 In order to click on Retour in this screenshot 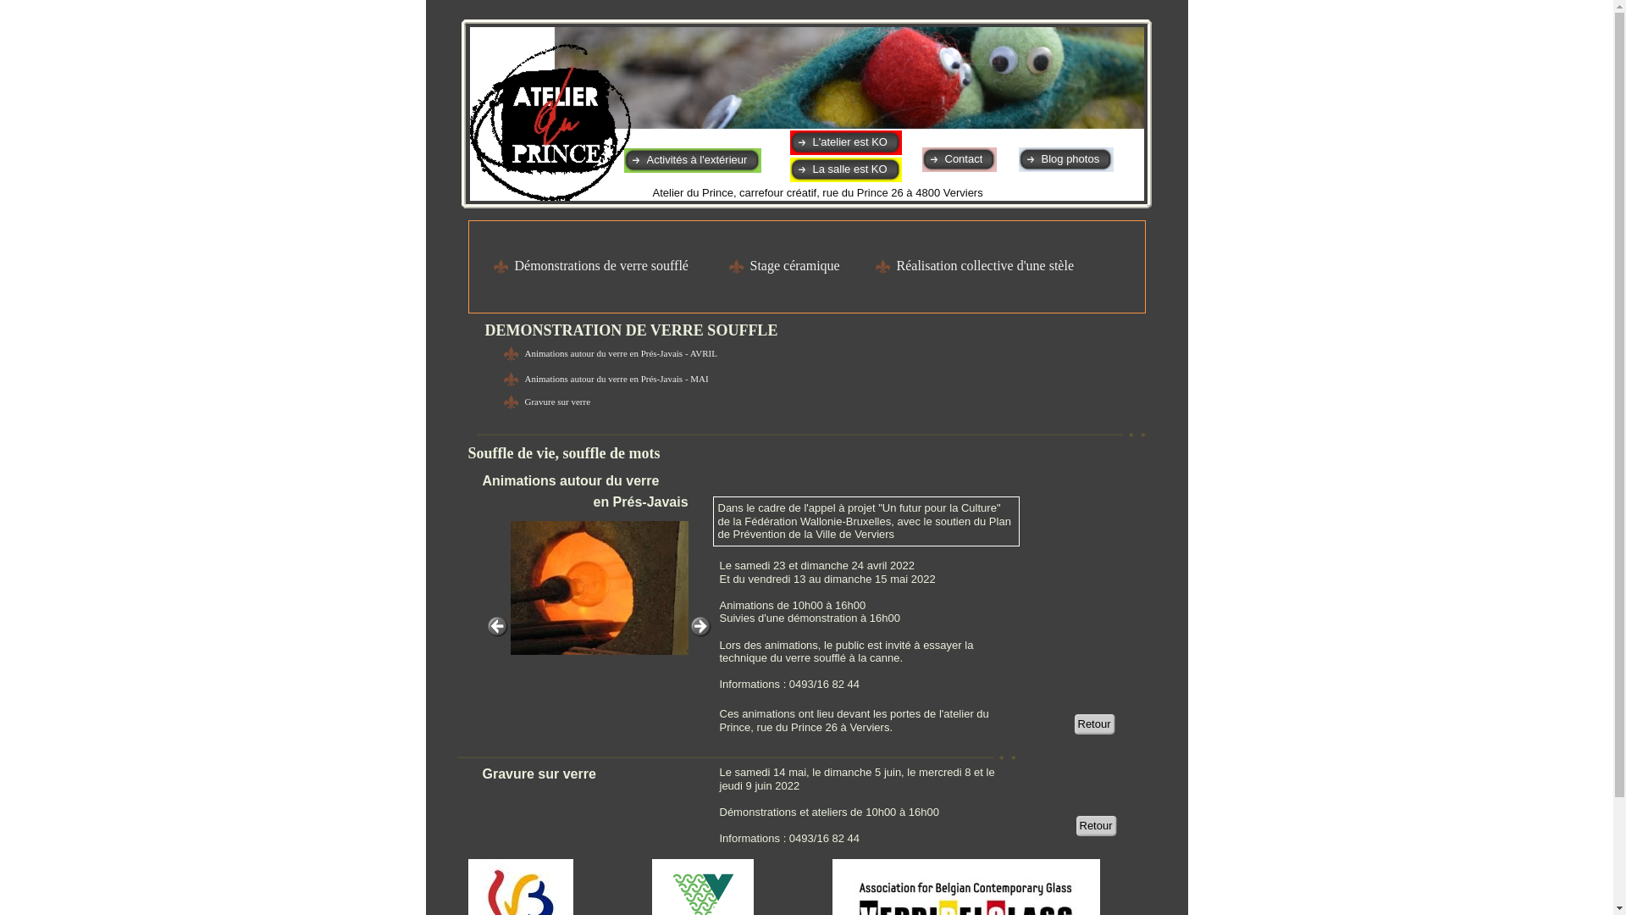, I will do `click(1094, 724)`.